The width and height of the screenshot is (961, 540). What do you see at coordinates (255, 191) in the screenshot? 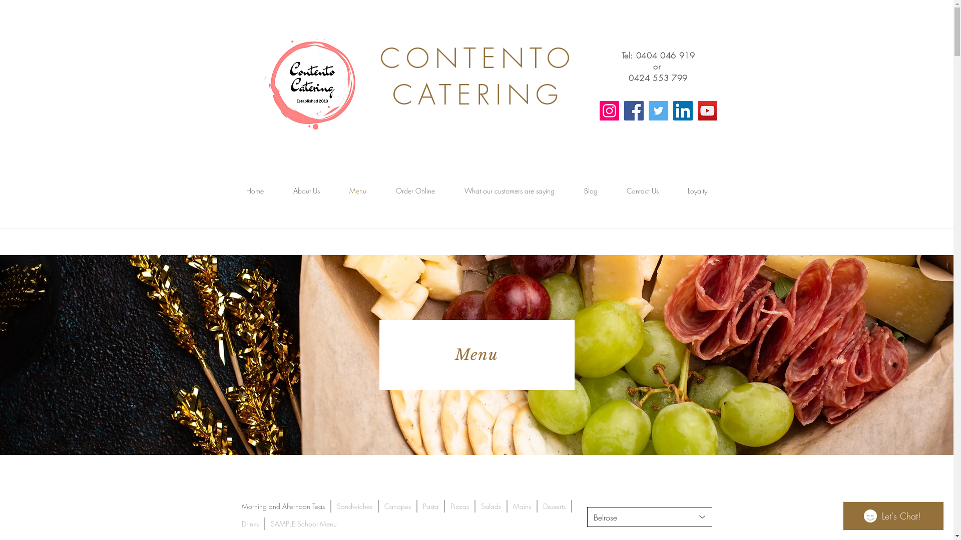
I see `Home` at bounding box center [255, 191].